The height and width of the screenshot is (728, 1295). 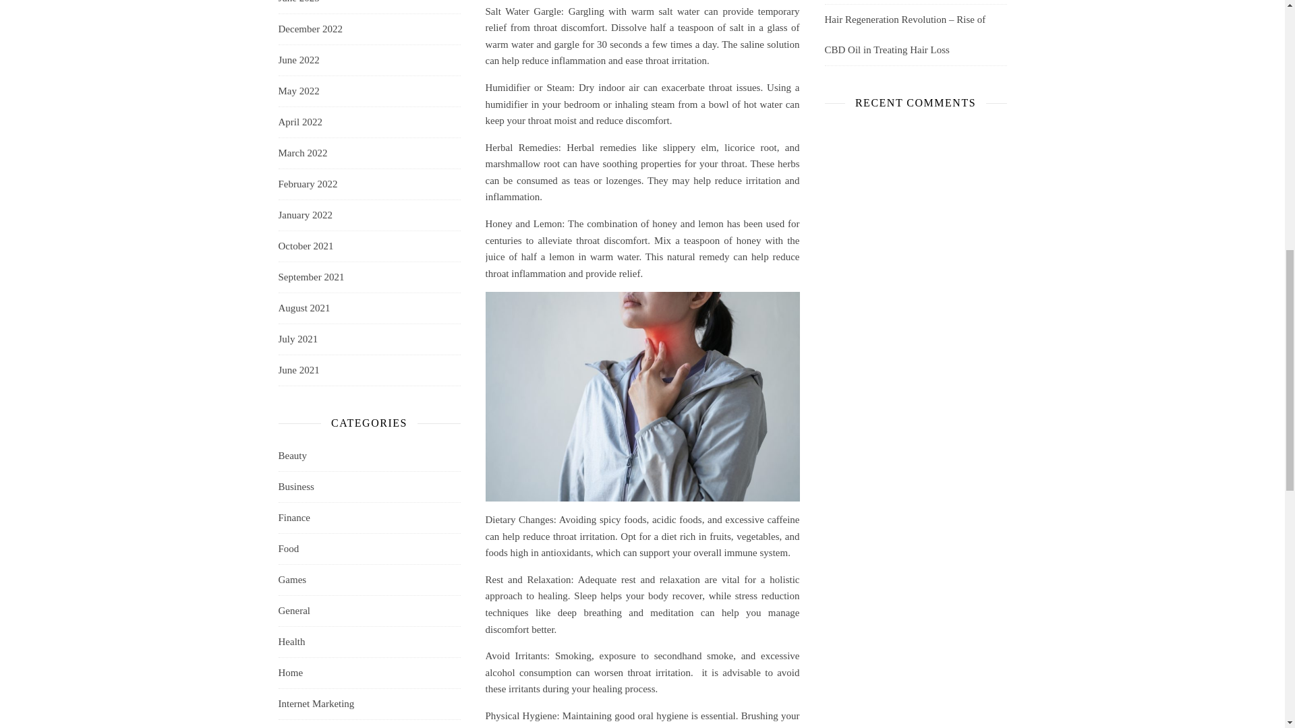 What do you see at coordinates (310, 28) in the screenshot?
I see `December 2022` at bounding box center [310, 28].